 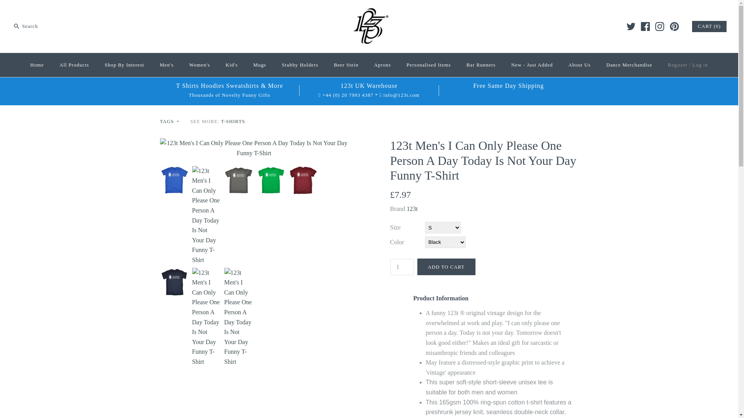 What do you see at coordinates (369, 12) in the screenshot?
I see `123t UK - T-Shirts & Hoodies` at bounding box center [369, 12].